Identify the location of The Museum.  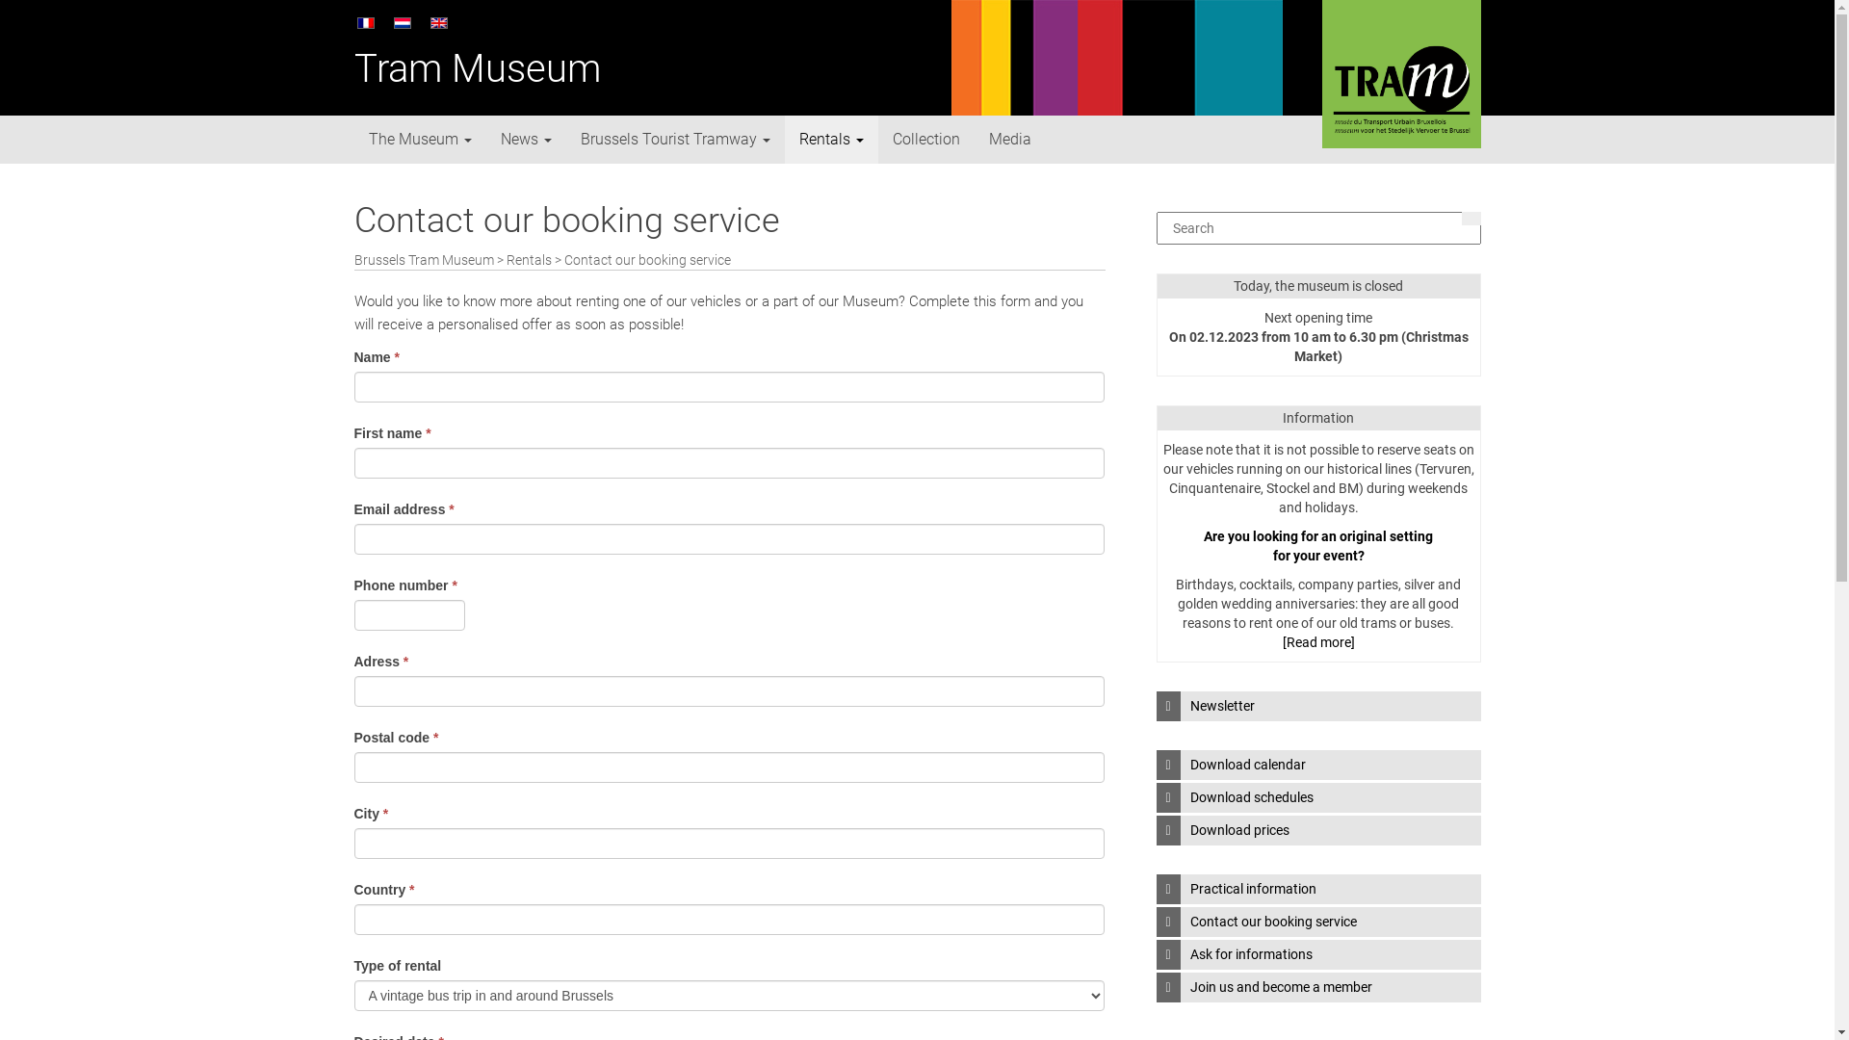
(420, 140).